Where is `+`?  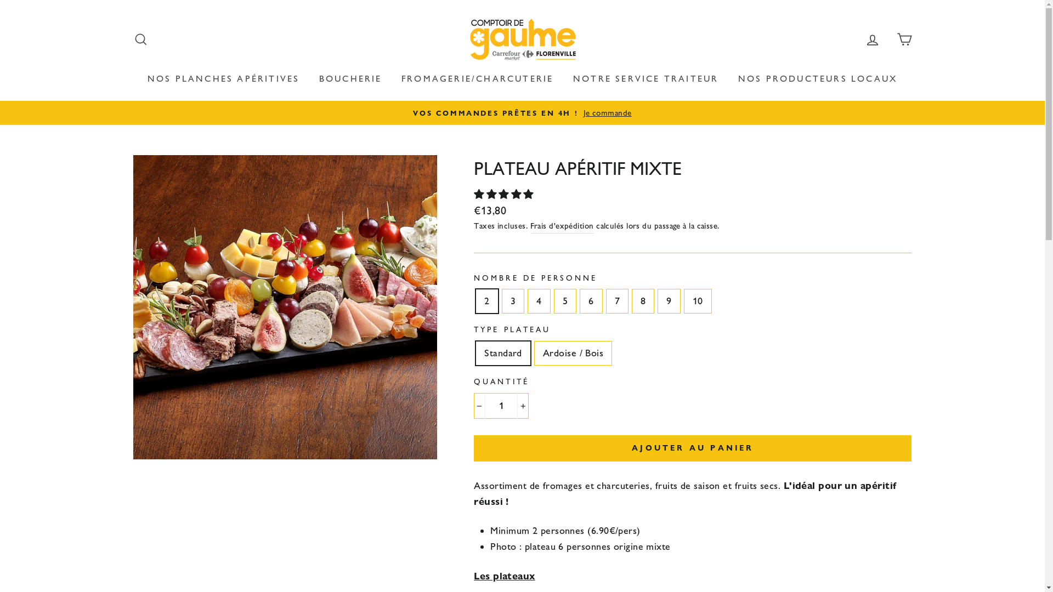 + is located at coordinates (523, 406).